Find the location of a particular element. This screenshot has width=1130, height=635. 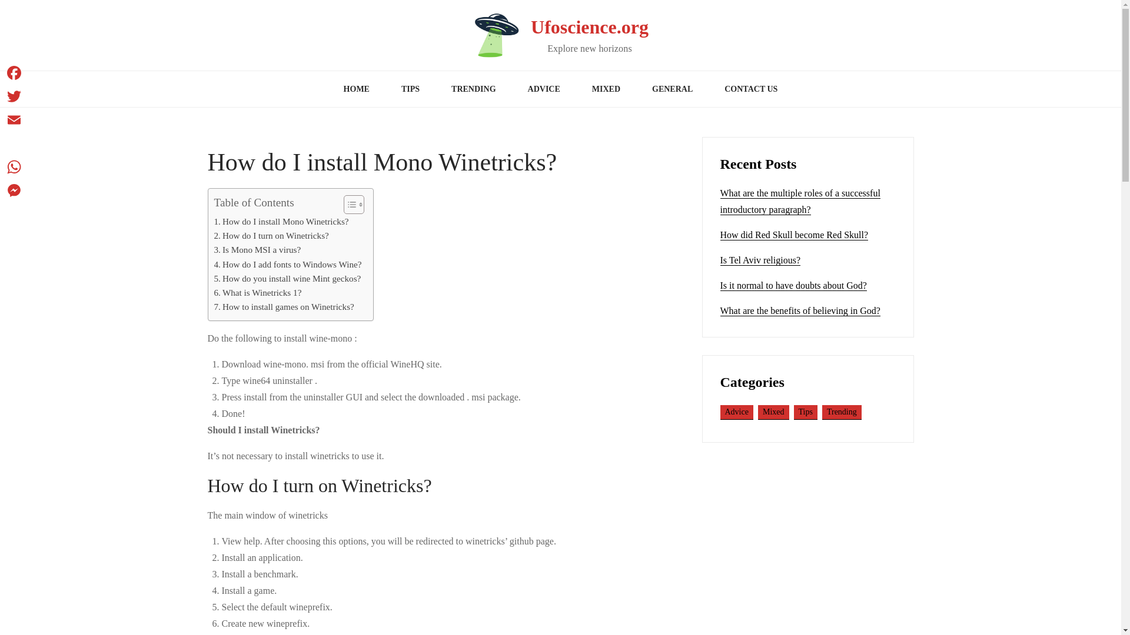

HOME is located at coordinates (356, 89).